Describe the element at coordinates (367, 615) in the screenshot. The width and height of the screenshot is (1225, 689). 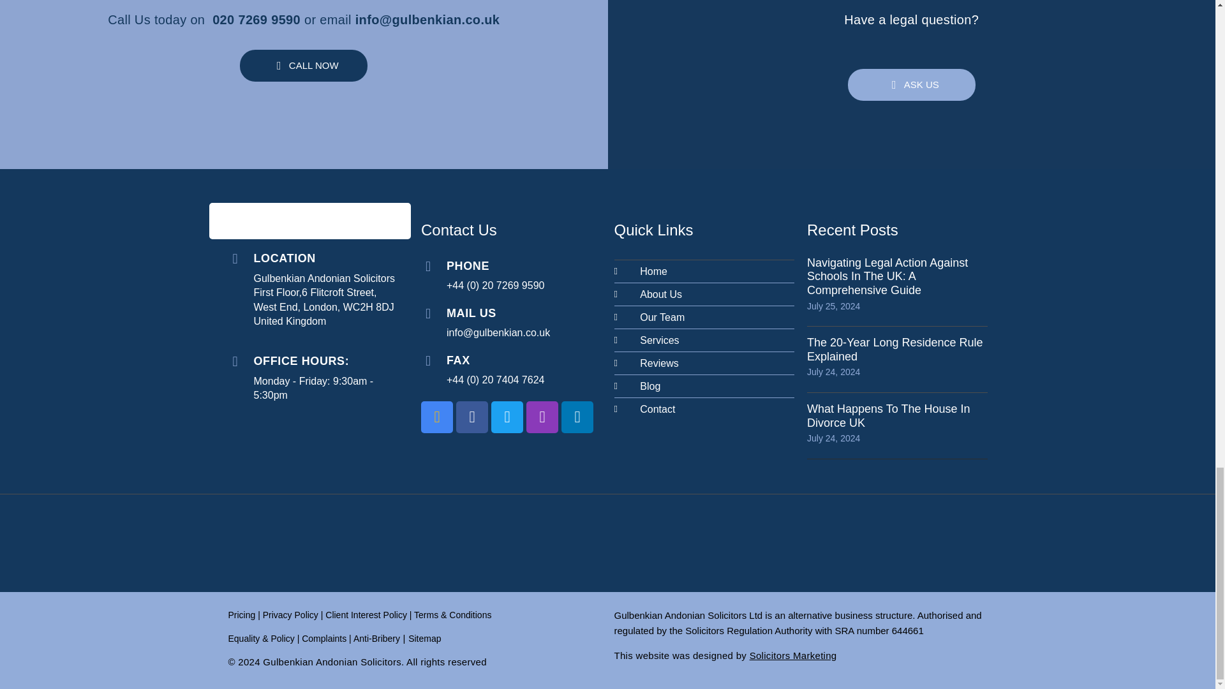
I see `Privacy Policy` at that location.